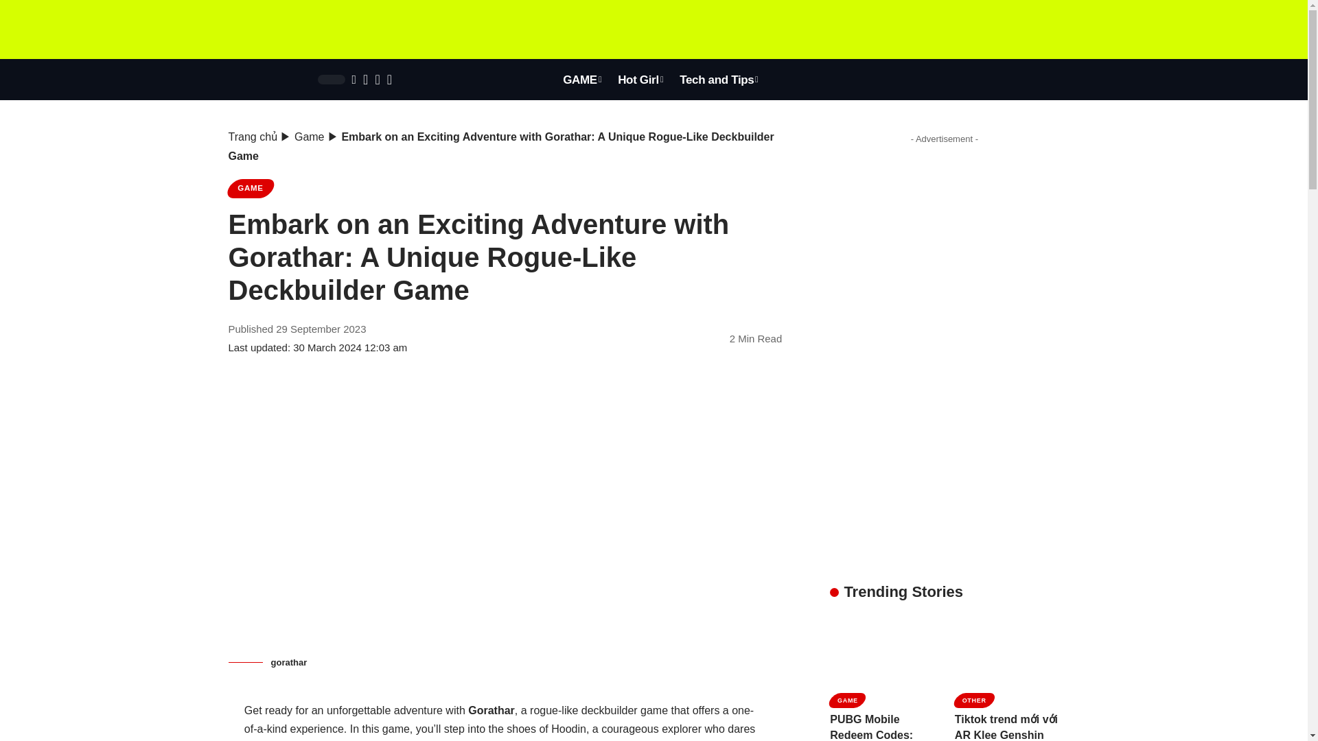  I want to click on Tech and Tips, so click(719, 80).